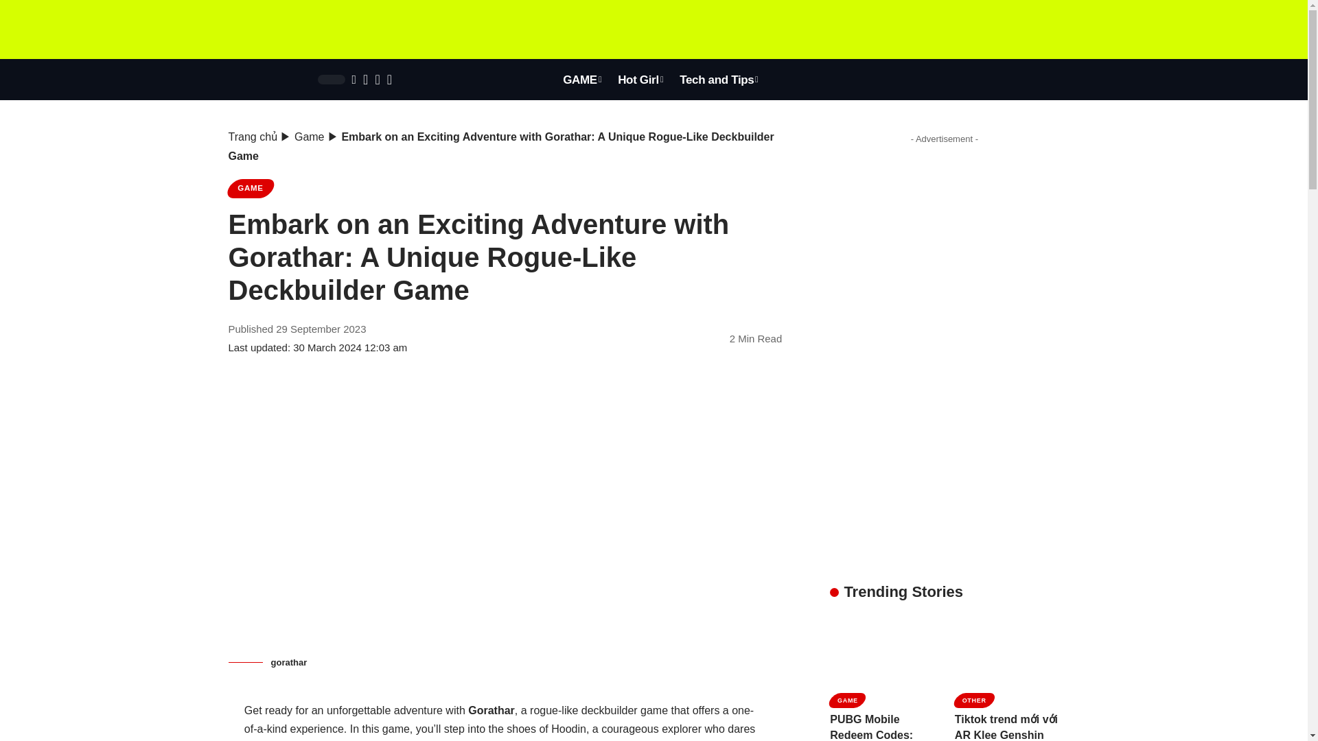  I want to click on Tech and Tips, so click(719, 80).